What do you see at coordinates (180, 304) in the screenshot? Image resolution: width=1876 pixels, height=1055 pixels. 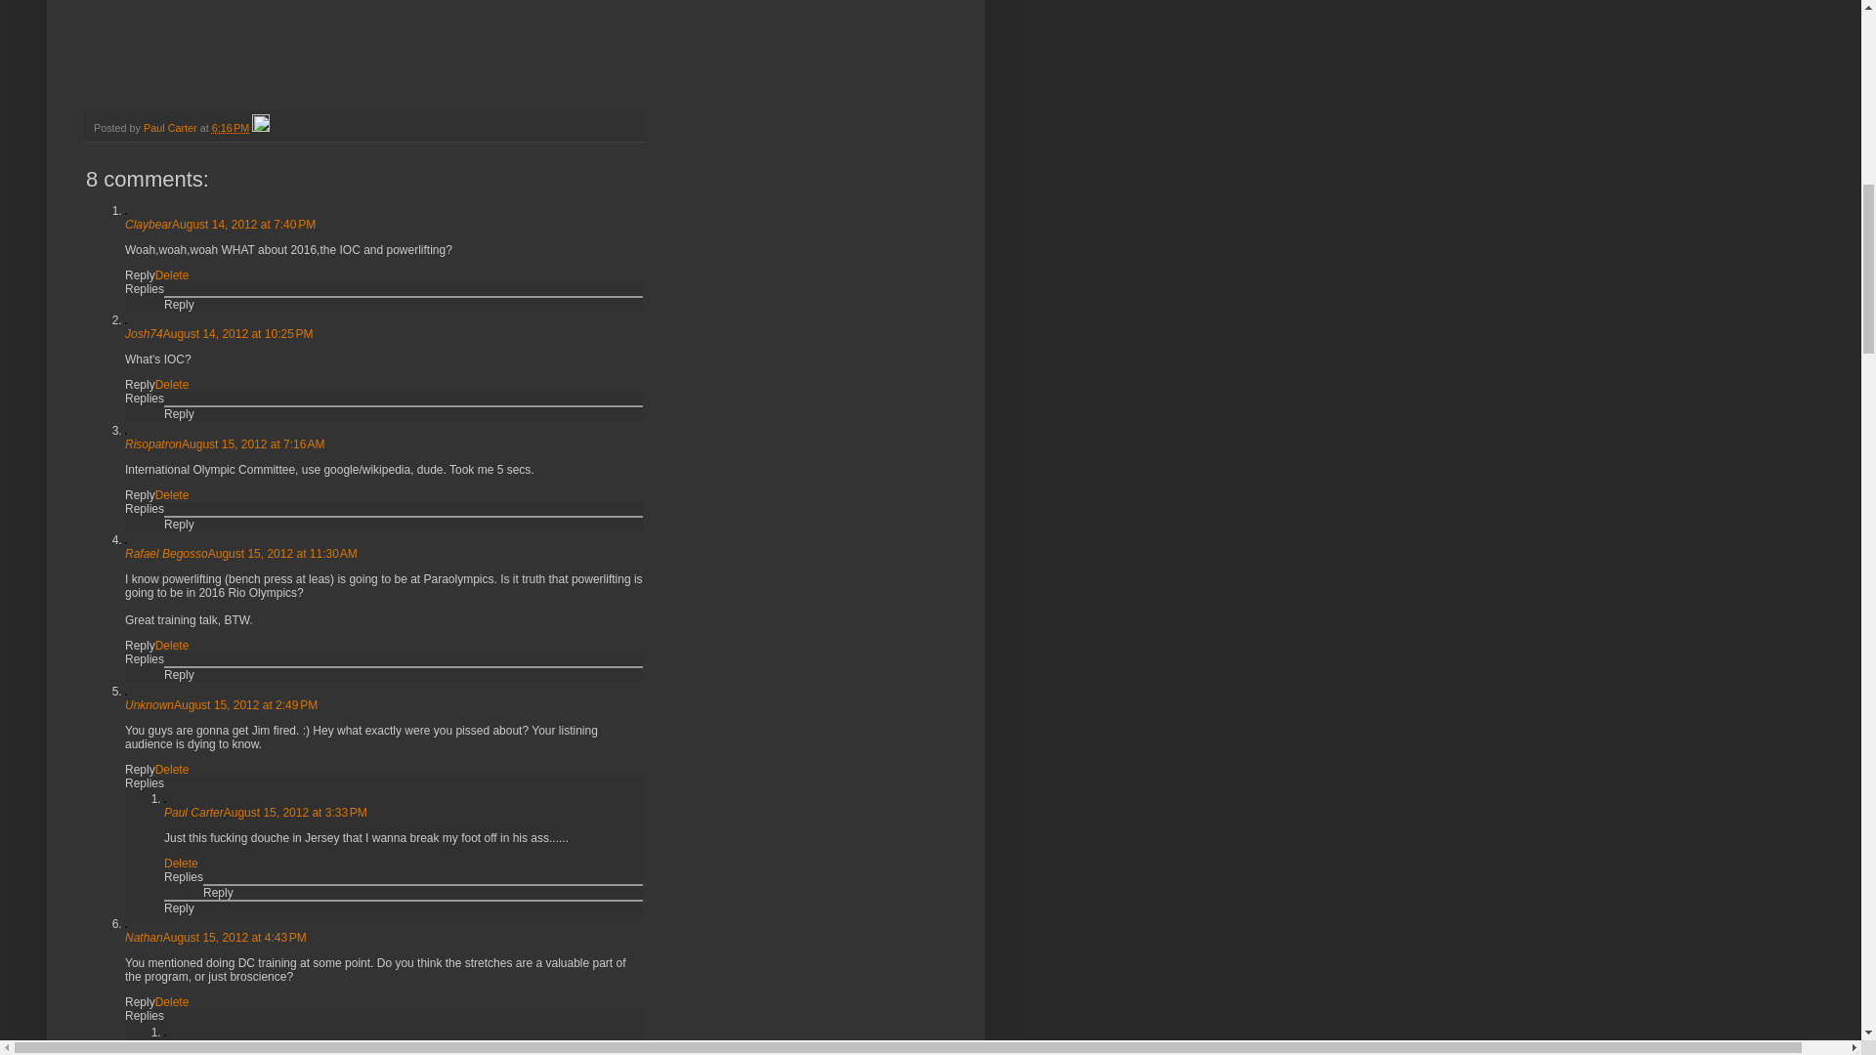 I see `Reply` at bounding box center [180, 304].